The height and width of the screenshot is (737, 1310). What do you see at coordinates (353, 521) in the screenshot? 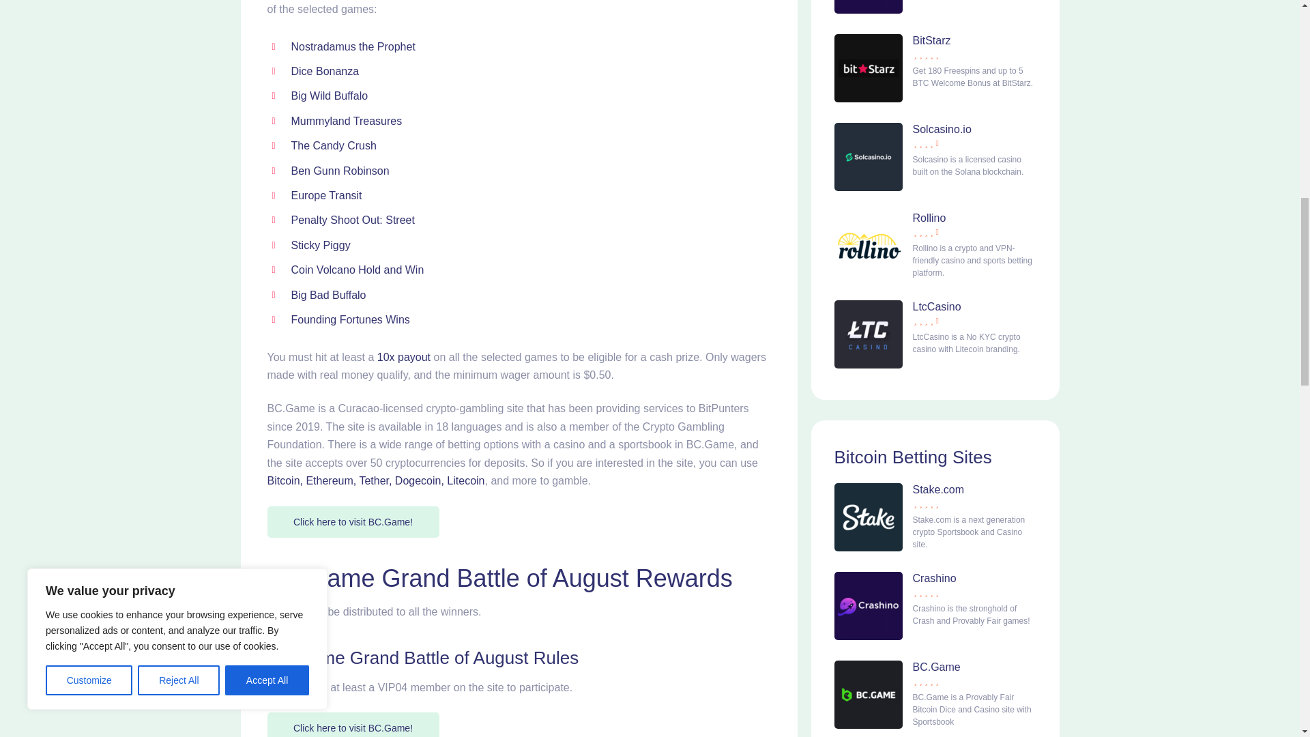
I see `Bc.game` at bounding box center [353, 521].